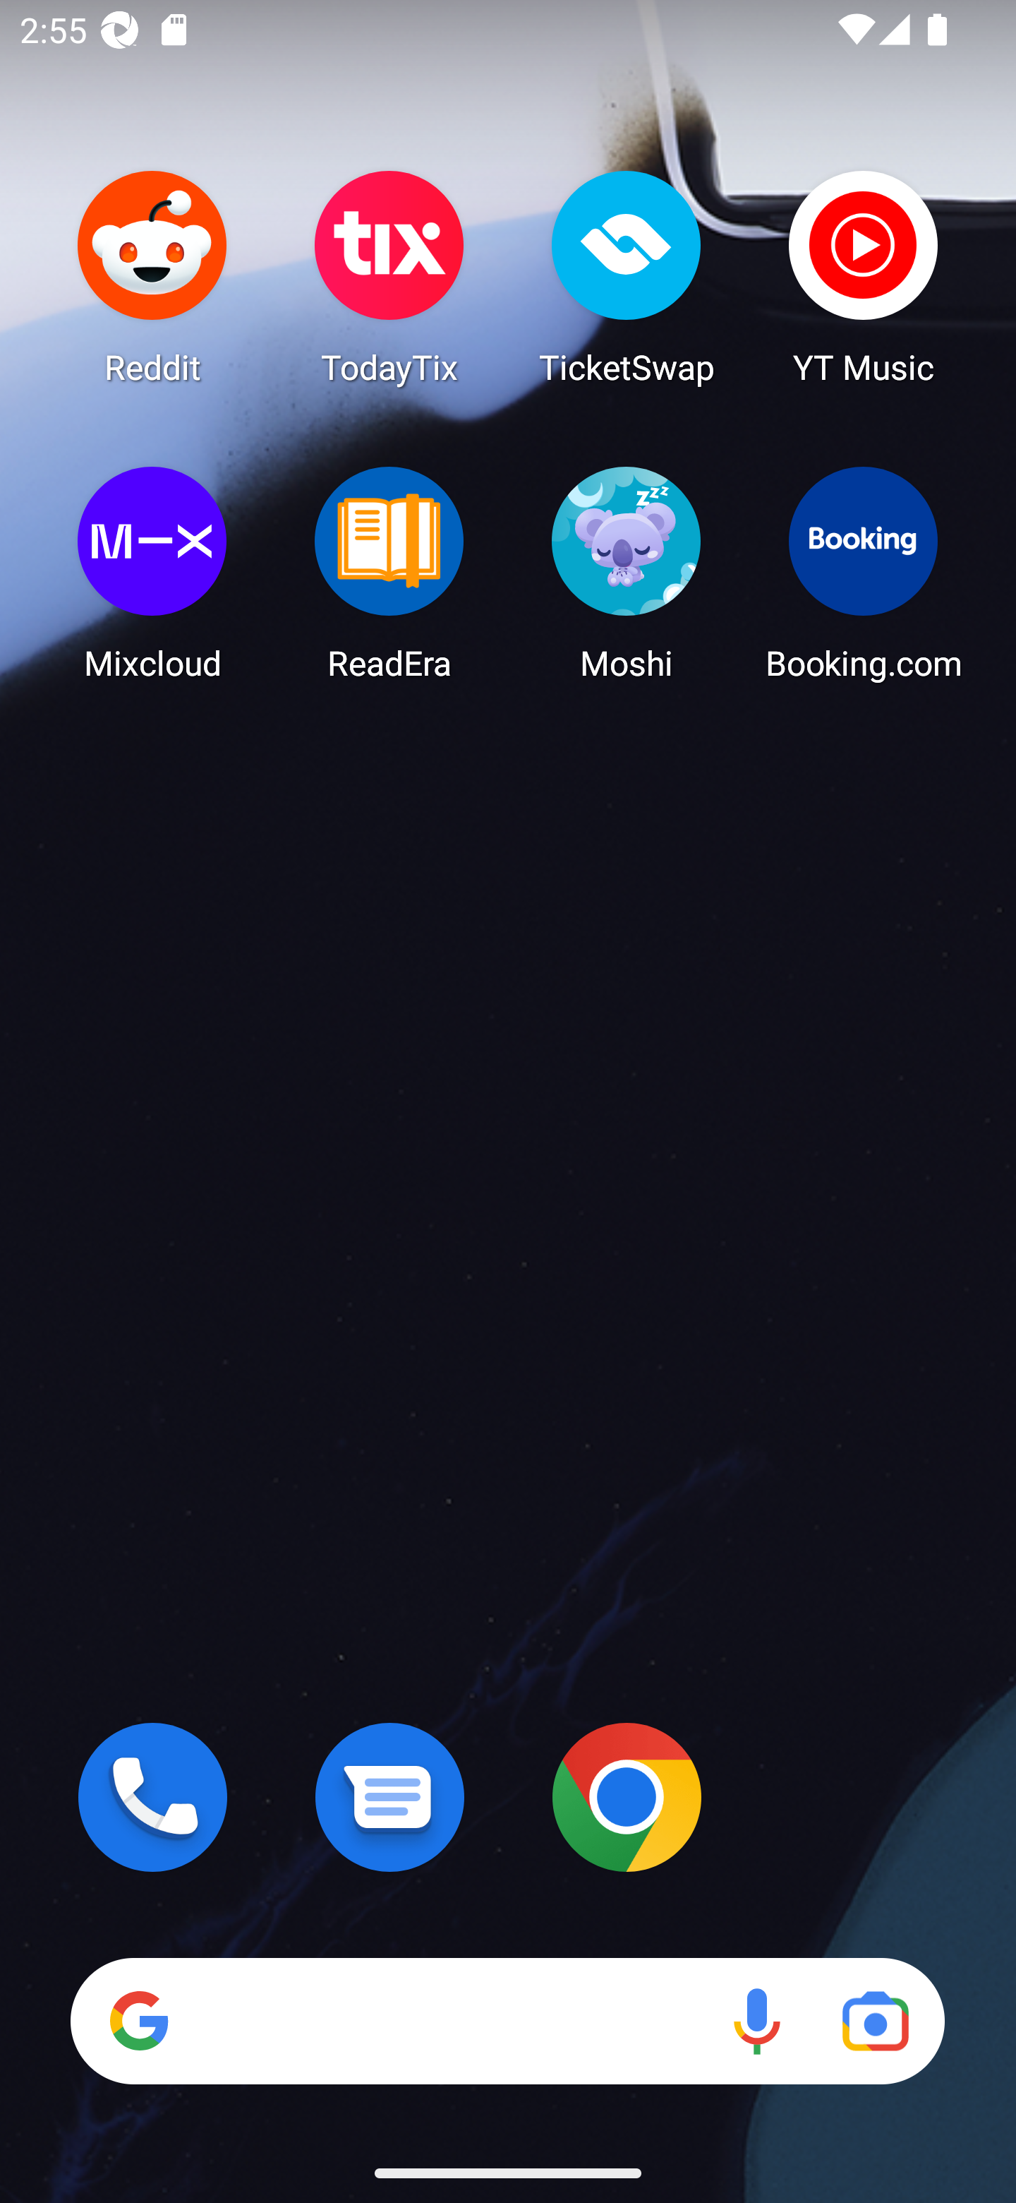 The height and width of the screenshot is (2203, 1016). What do you see at coordinates (627, 277) in the screenshot?
I see `TicketSwap` at bounding box center [627, 277].